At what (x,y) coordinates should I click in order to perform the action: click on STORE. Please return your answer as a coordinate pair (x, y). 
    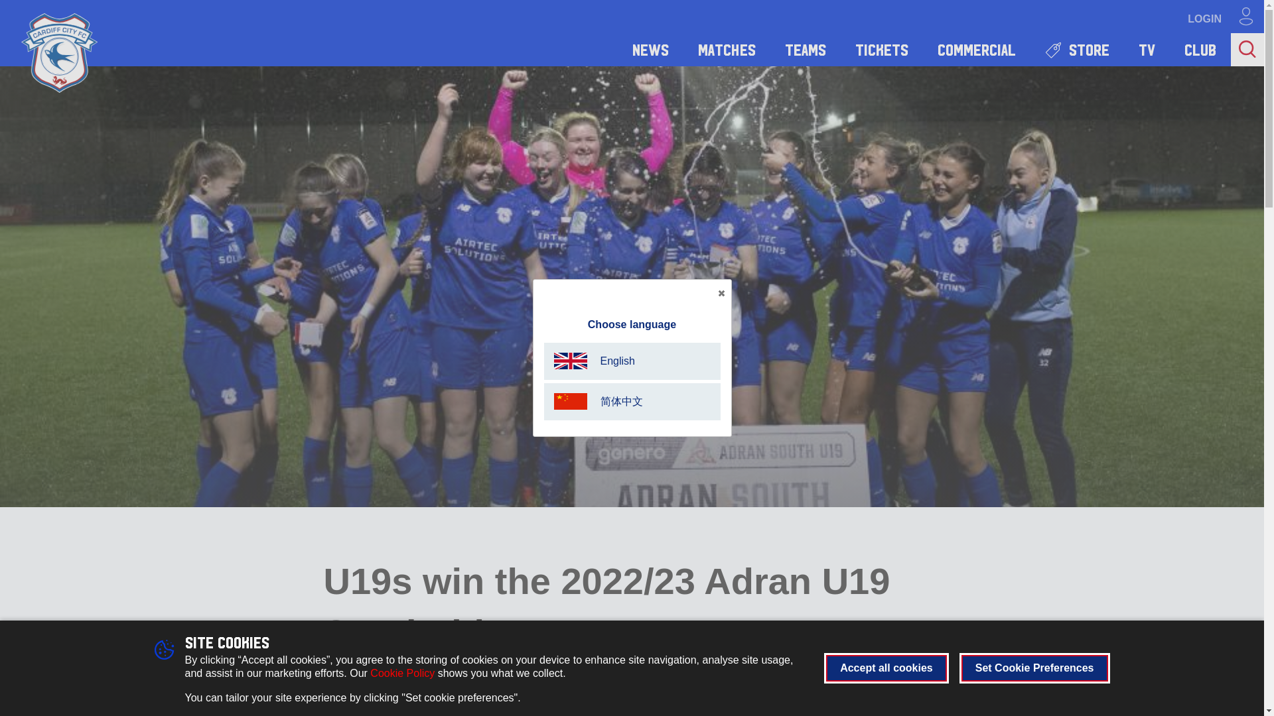
    Looking at the image, I should click on (1077, 49).